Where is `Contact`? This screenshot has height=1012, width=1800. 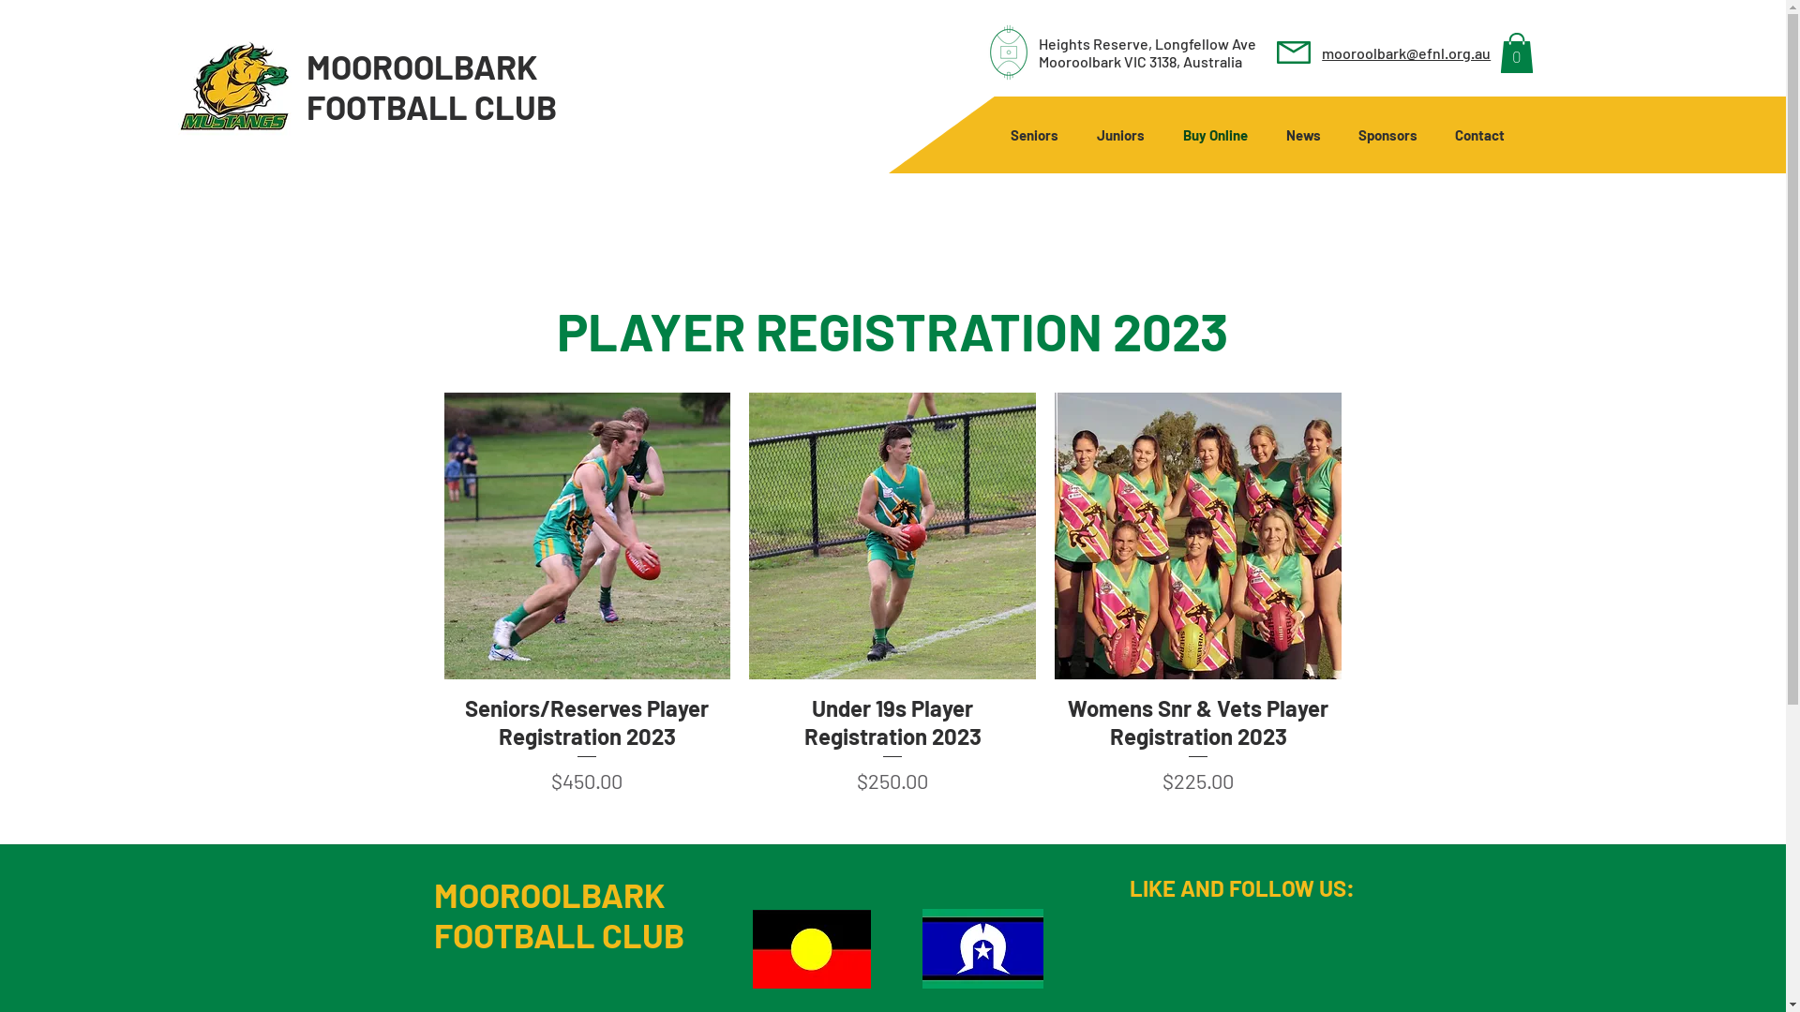
Contact is located at coordinates (1479, 135).